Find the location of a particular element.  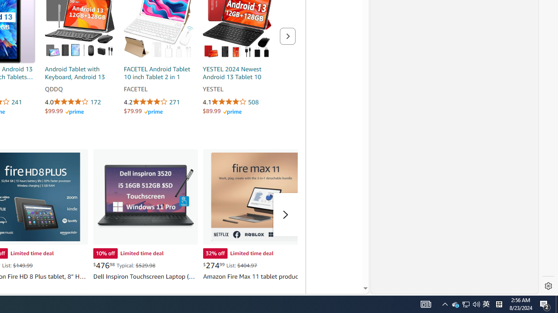

4.2 out of 5 stars 271 ratings is located at coordinates (159, 102).